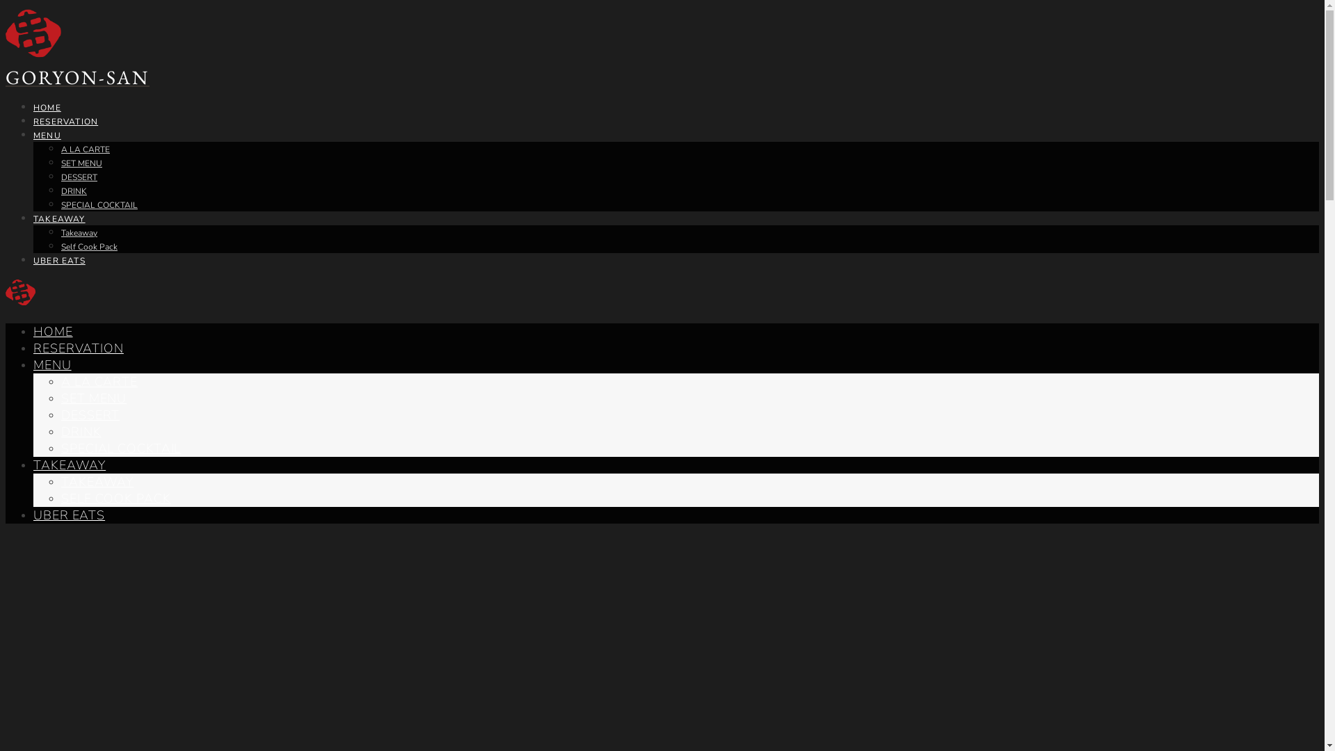  What do you see at coordinates (79, 177) in the screenshot?
I see `DESSERT` at bounding box center [79, 177].